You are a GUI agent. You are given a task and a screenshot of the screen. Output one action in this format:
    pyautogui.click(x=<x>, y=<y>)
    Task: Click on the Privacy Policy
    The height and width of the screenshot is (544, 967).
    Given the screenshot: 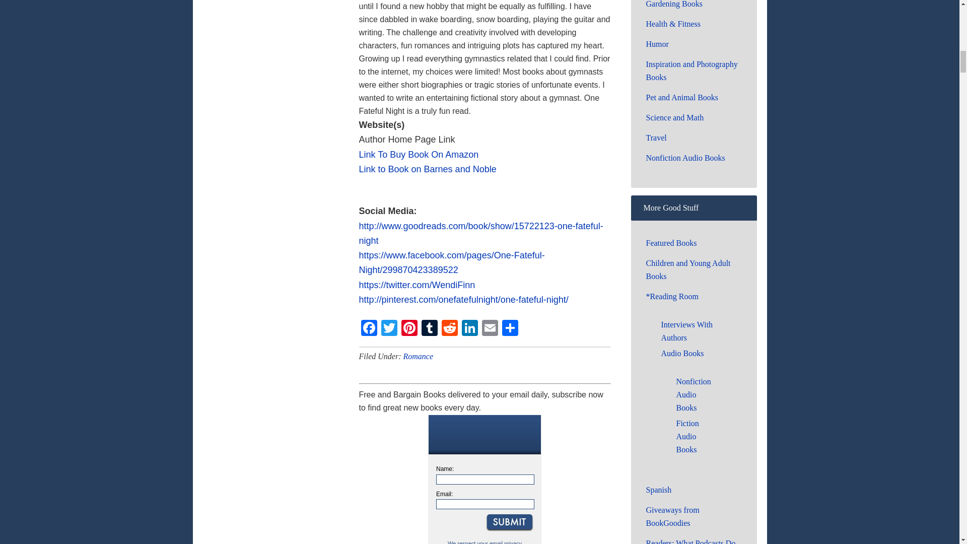 What is the action you would take?
    pyautogui.click(x=506, y=542)
    